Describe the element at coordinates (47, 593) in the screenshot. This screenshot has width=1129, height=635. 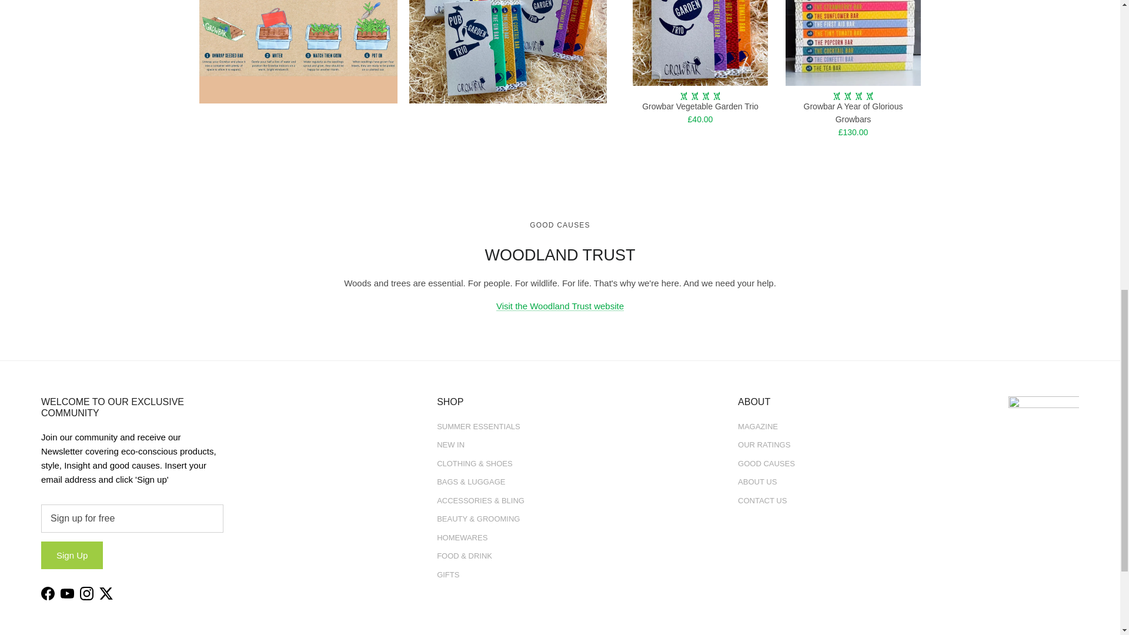
I see `Ateliers Verts on Facebook` at that location.